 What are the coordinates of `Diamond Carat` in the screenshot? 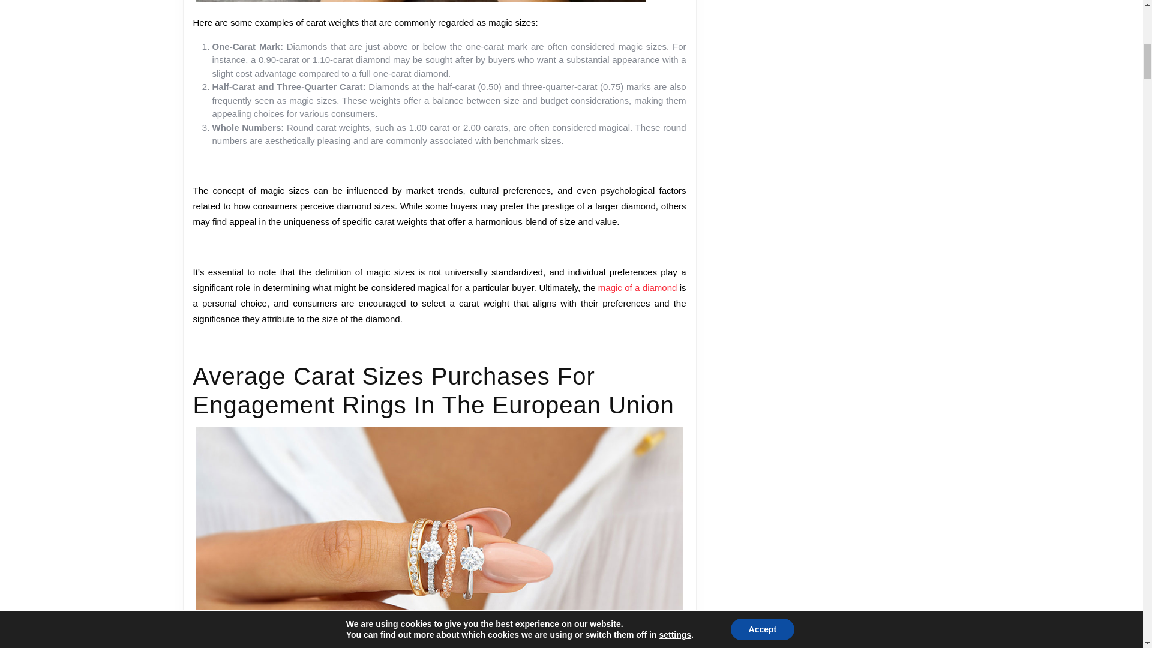 It's located at (410, 100).